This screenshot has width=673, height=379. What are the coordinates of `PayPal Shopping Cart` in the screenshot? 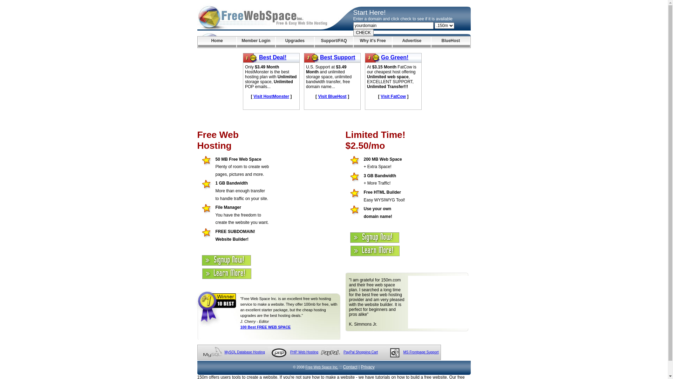 It's located at (360, 352).